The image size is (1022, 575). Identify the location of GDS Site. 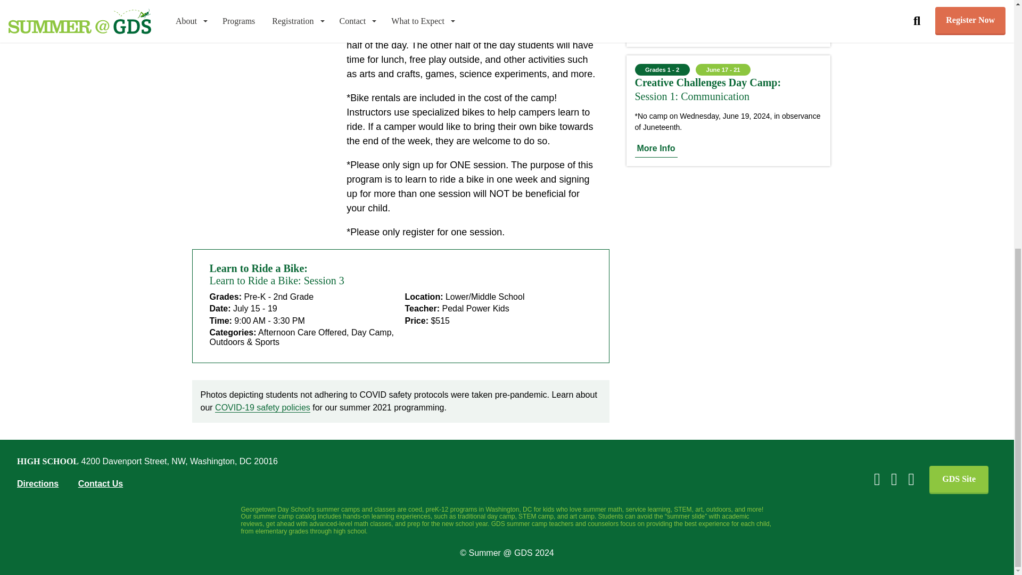
(958, 479).